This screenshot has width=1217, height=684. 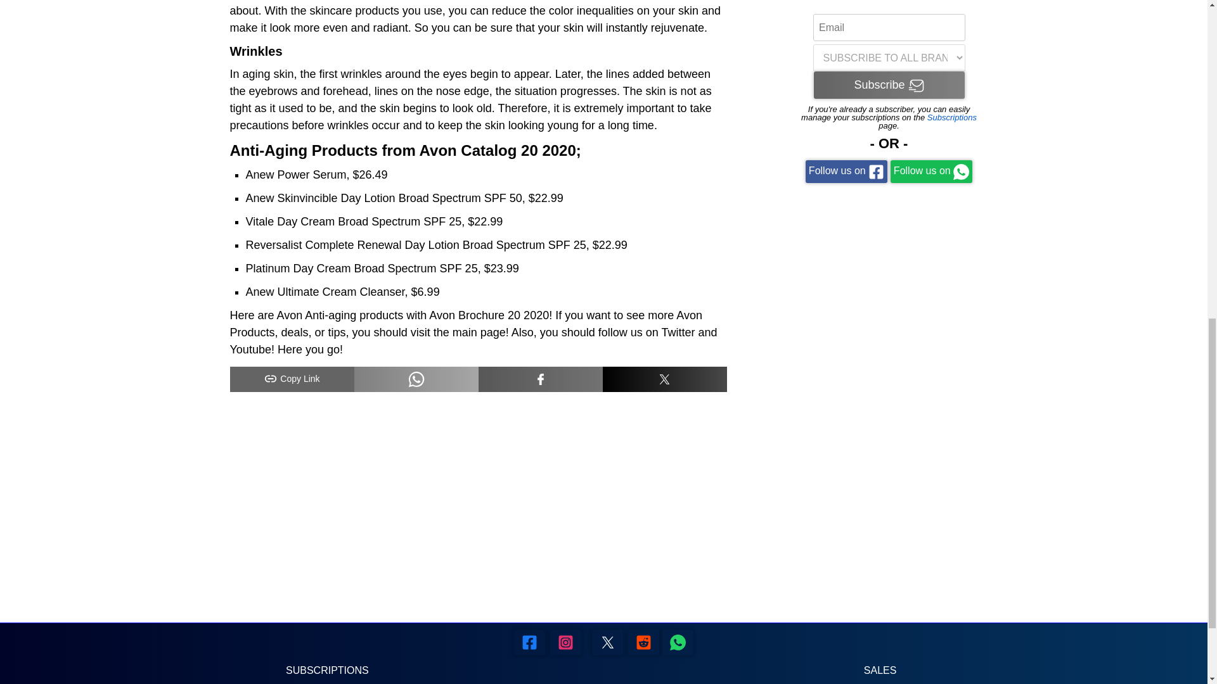 I want to click on WeeklyAds2 on Reddit, so click(x=678, y=642).